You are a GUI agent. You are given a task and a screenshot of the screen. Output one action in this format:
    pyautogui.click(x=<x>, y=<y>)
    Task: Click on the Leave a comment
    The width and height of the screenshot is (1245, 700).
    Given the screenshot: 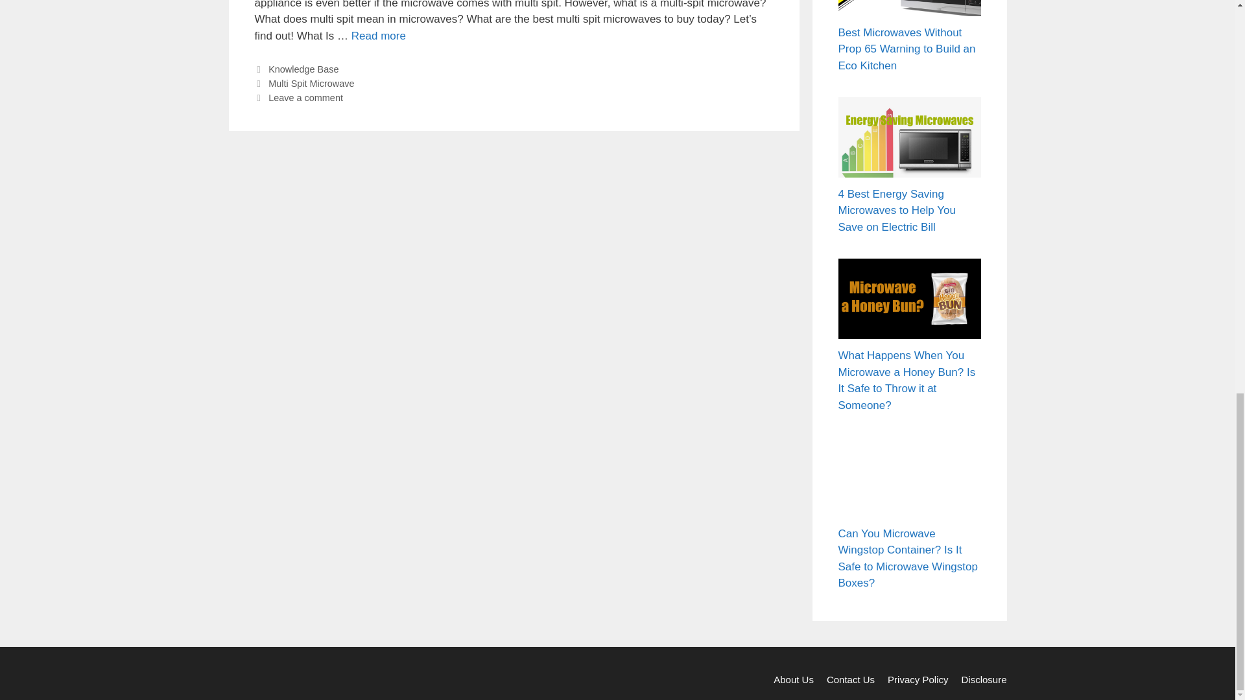 What is the action you would take?
    pyautogui.click(x=306, y=97)
    